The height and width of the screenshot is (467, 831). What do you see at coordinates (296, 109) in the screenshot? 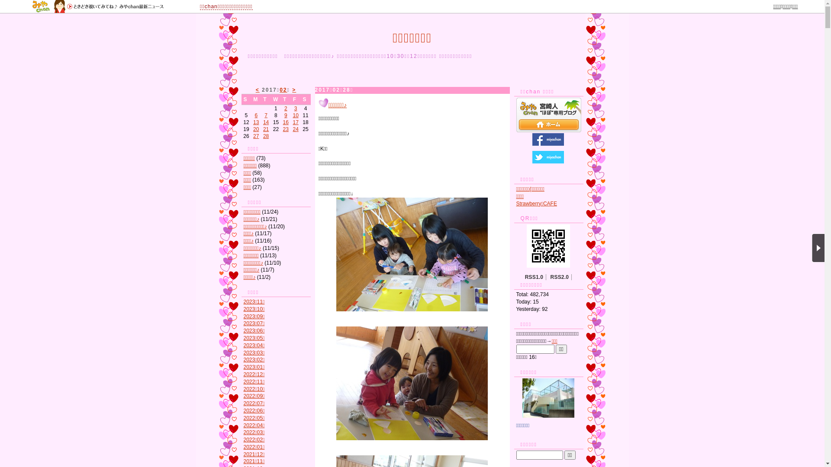
I see `3` at bounding box center [296, 109].